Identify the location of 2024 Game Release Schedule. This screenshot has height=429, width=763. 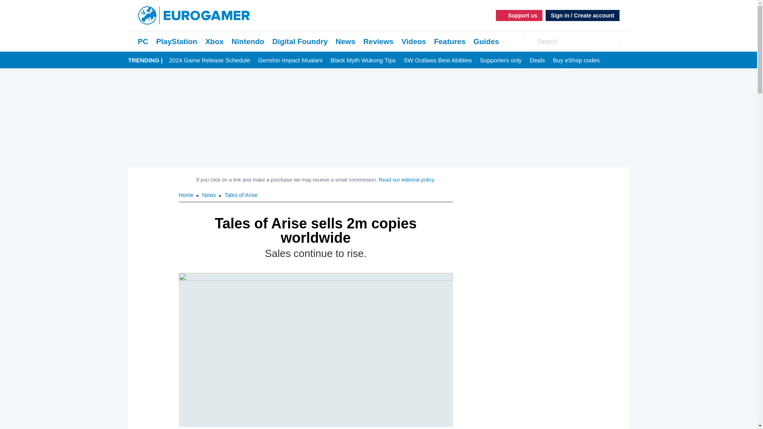
(209, 60).